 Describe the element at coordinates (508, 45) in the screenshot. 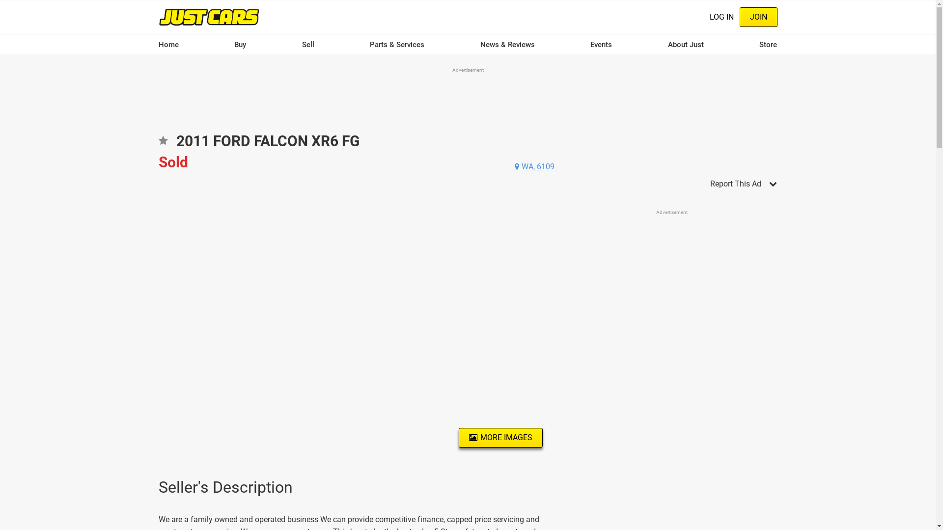

I see `News & Reviews` at that location.